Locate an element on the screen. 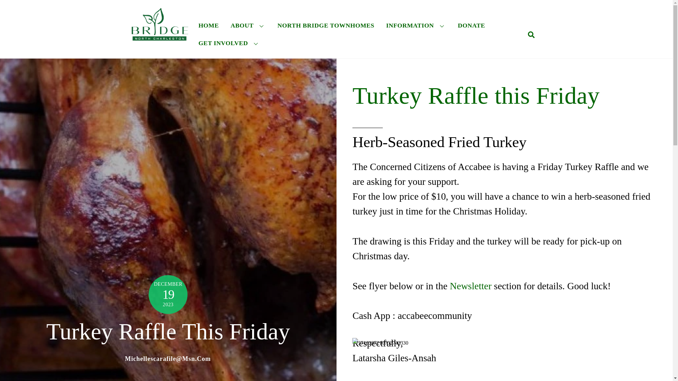 This screenshot has width=678, height=381. Bridge North Charleston is located at coordinates (160, 36).